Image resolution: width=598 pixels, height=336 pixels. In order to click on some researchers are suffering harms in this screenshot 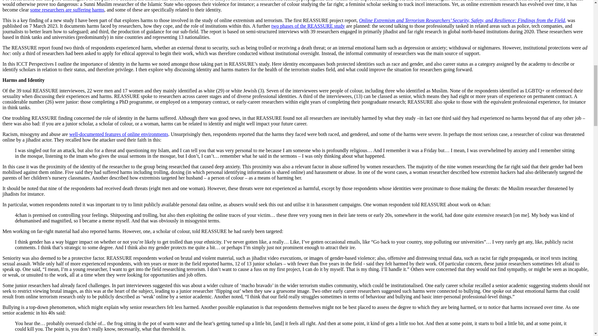, I will do `click(67, 9)`.